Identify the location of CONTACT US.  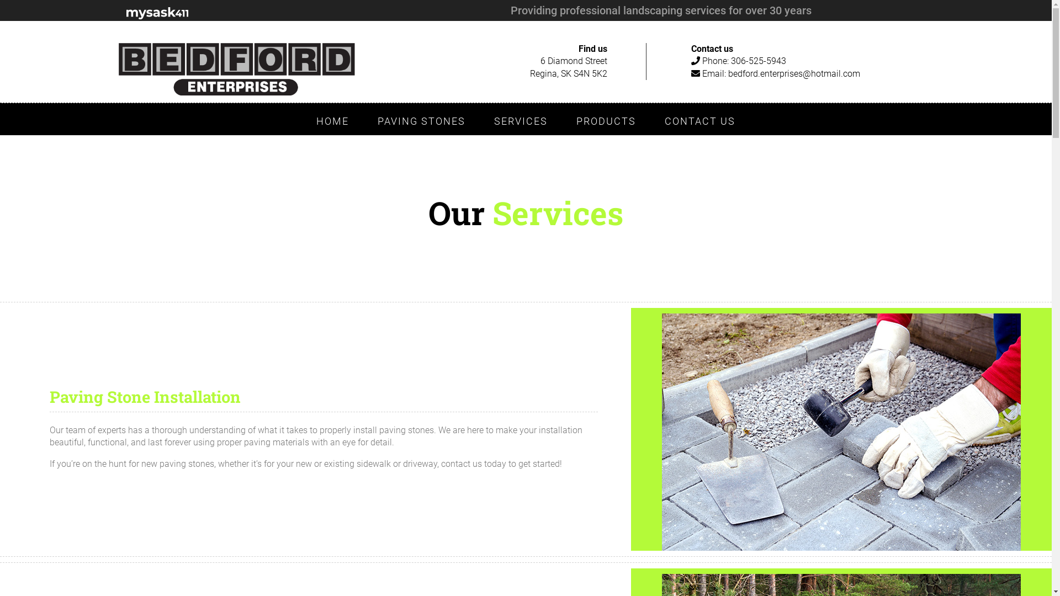
(700, 121).